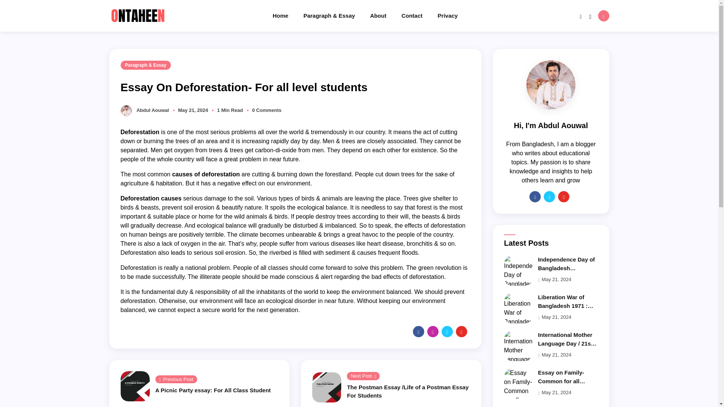 The image size is (724, 407). What do you see at coordinates (176, 379) in the screenshot?
I see `Previous Post` at bounding box center [176, 379].